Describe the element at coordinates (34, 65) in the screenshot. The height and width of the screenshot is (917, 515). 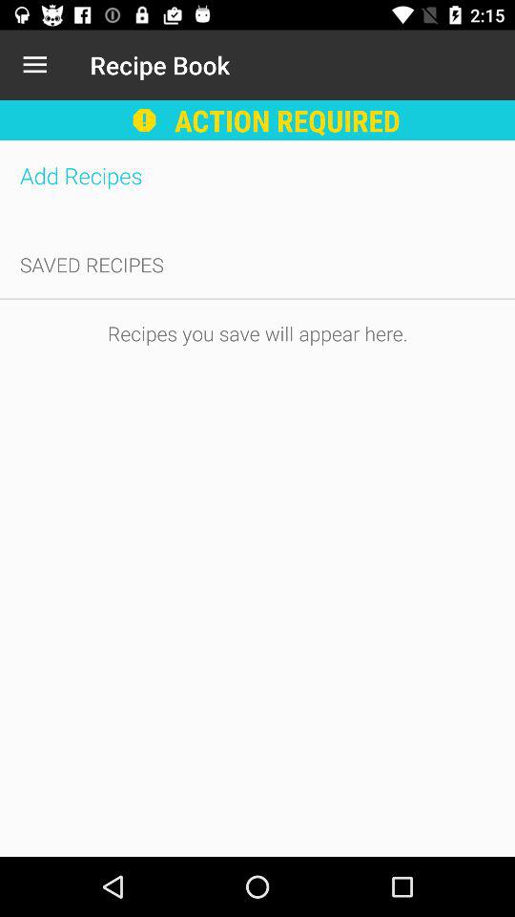
I see `tap item above the add recipes item` at that location.